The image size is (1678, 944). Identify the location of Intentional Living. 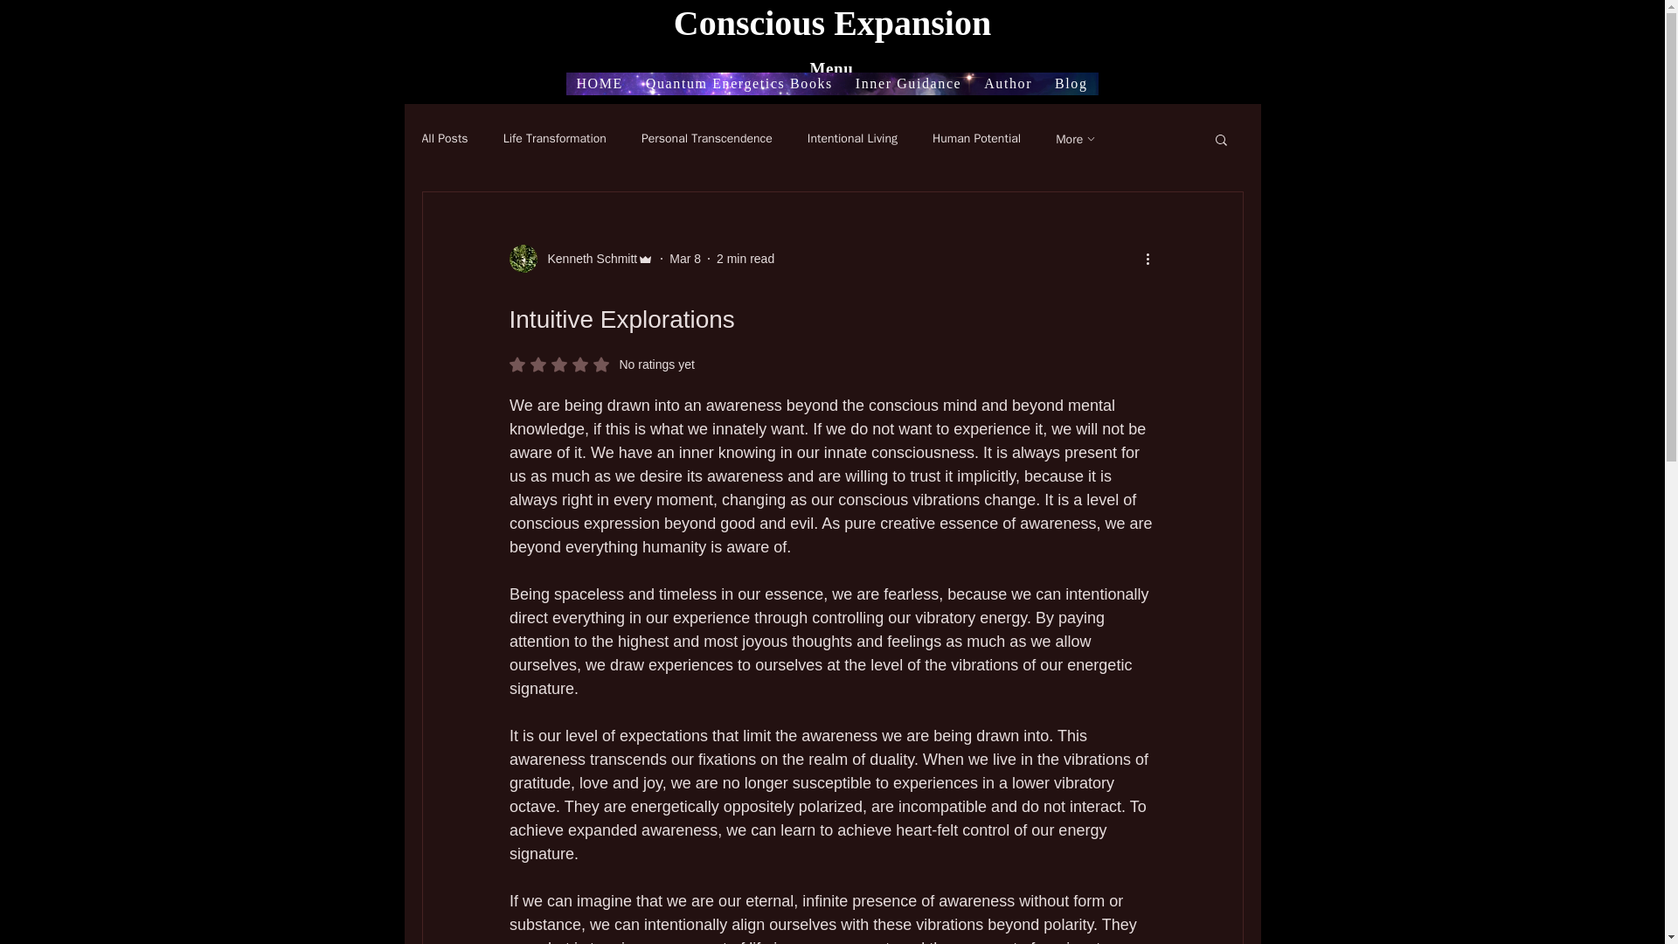
(852, 139).